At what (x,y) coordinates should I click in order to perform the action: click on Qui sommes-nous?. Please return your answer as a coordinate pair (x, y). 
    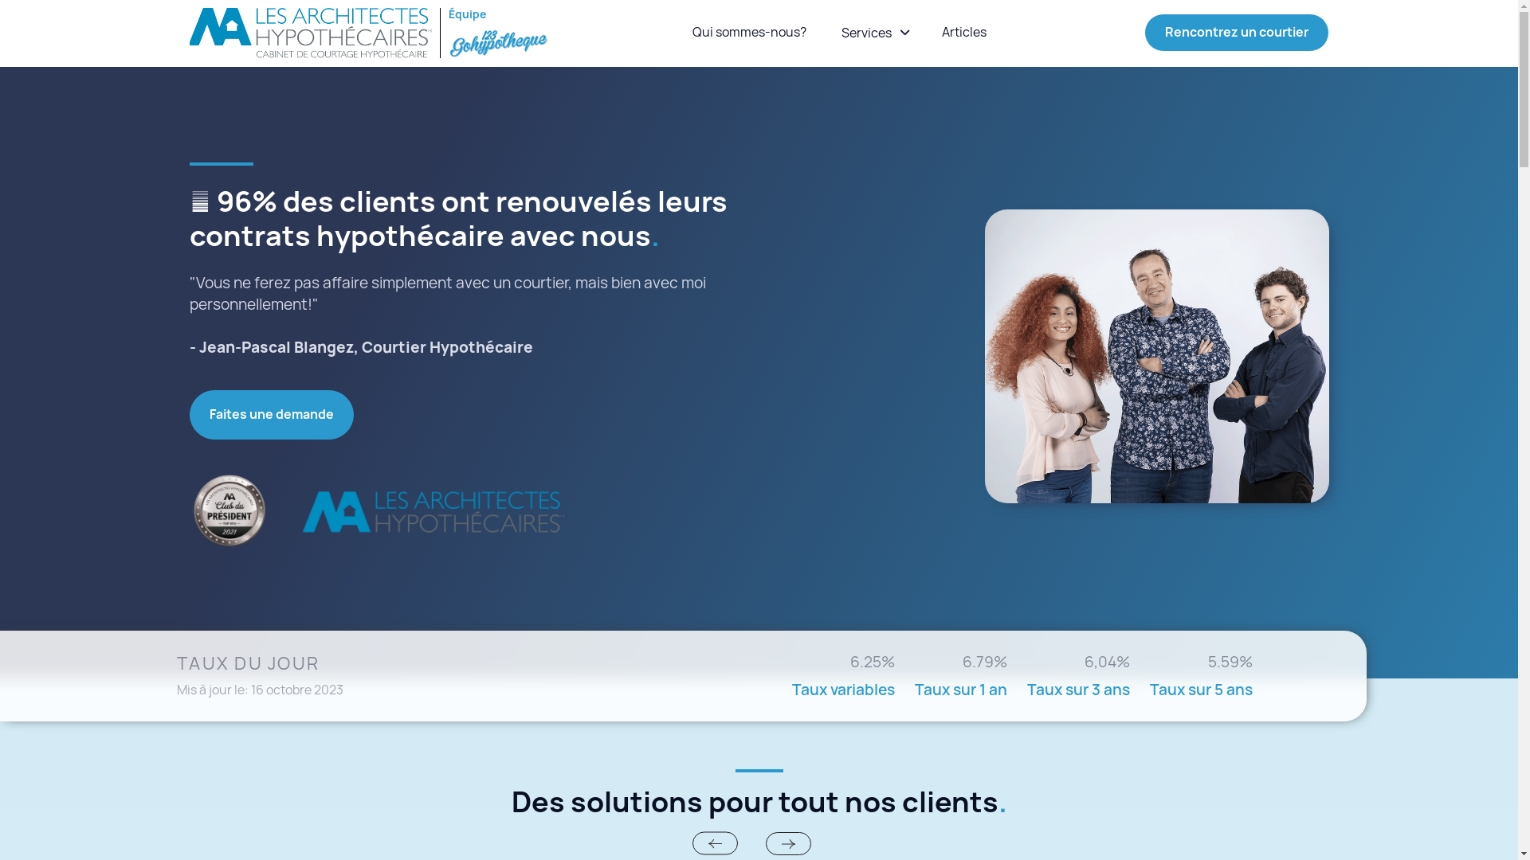
    Looking at the image, I should click on (749, 33).